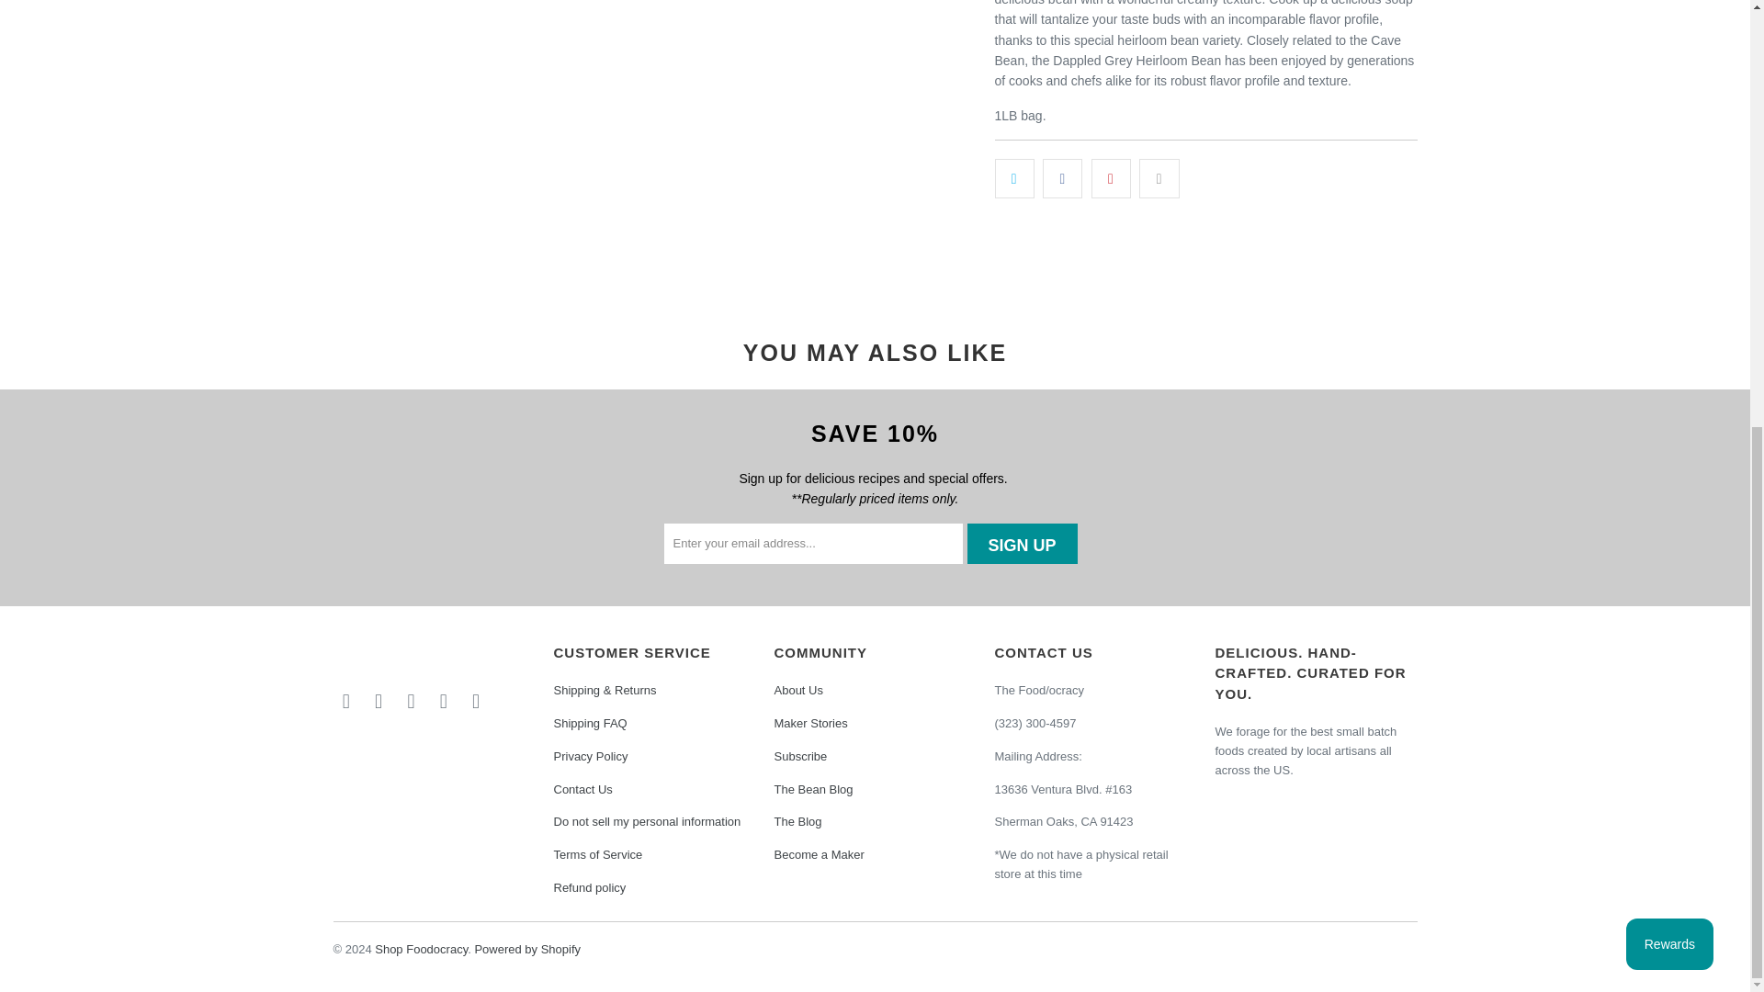  I want to click on Share this on Facebook, so click(1062, 177).